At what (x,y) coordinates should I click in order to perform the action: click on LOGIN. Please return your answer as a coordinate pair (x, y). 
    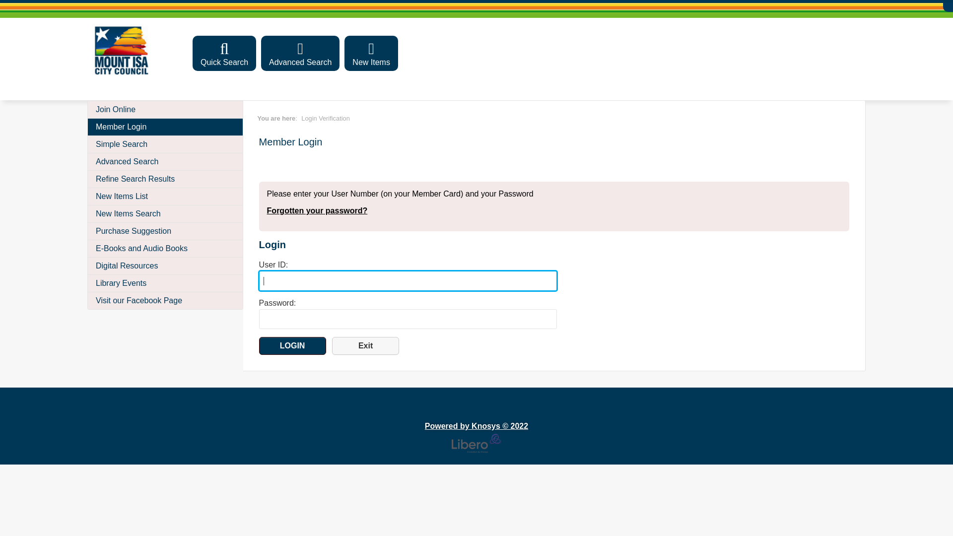
    Looking at the image, I should click on (293, 346).